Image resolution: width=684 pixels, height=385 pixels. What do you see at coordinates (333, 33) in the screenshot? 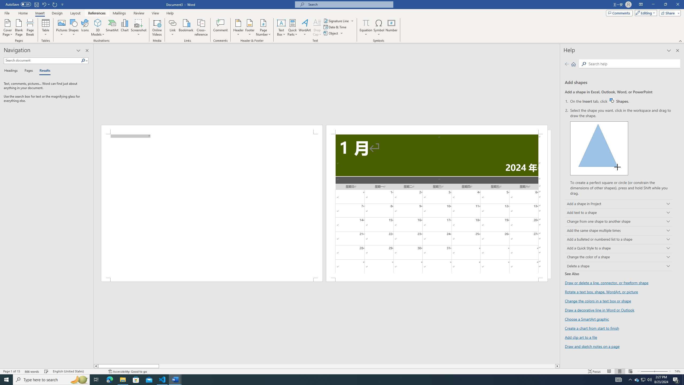
I see `Object...` at bounding box center [333, 33].